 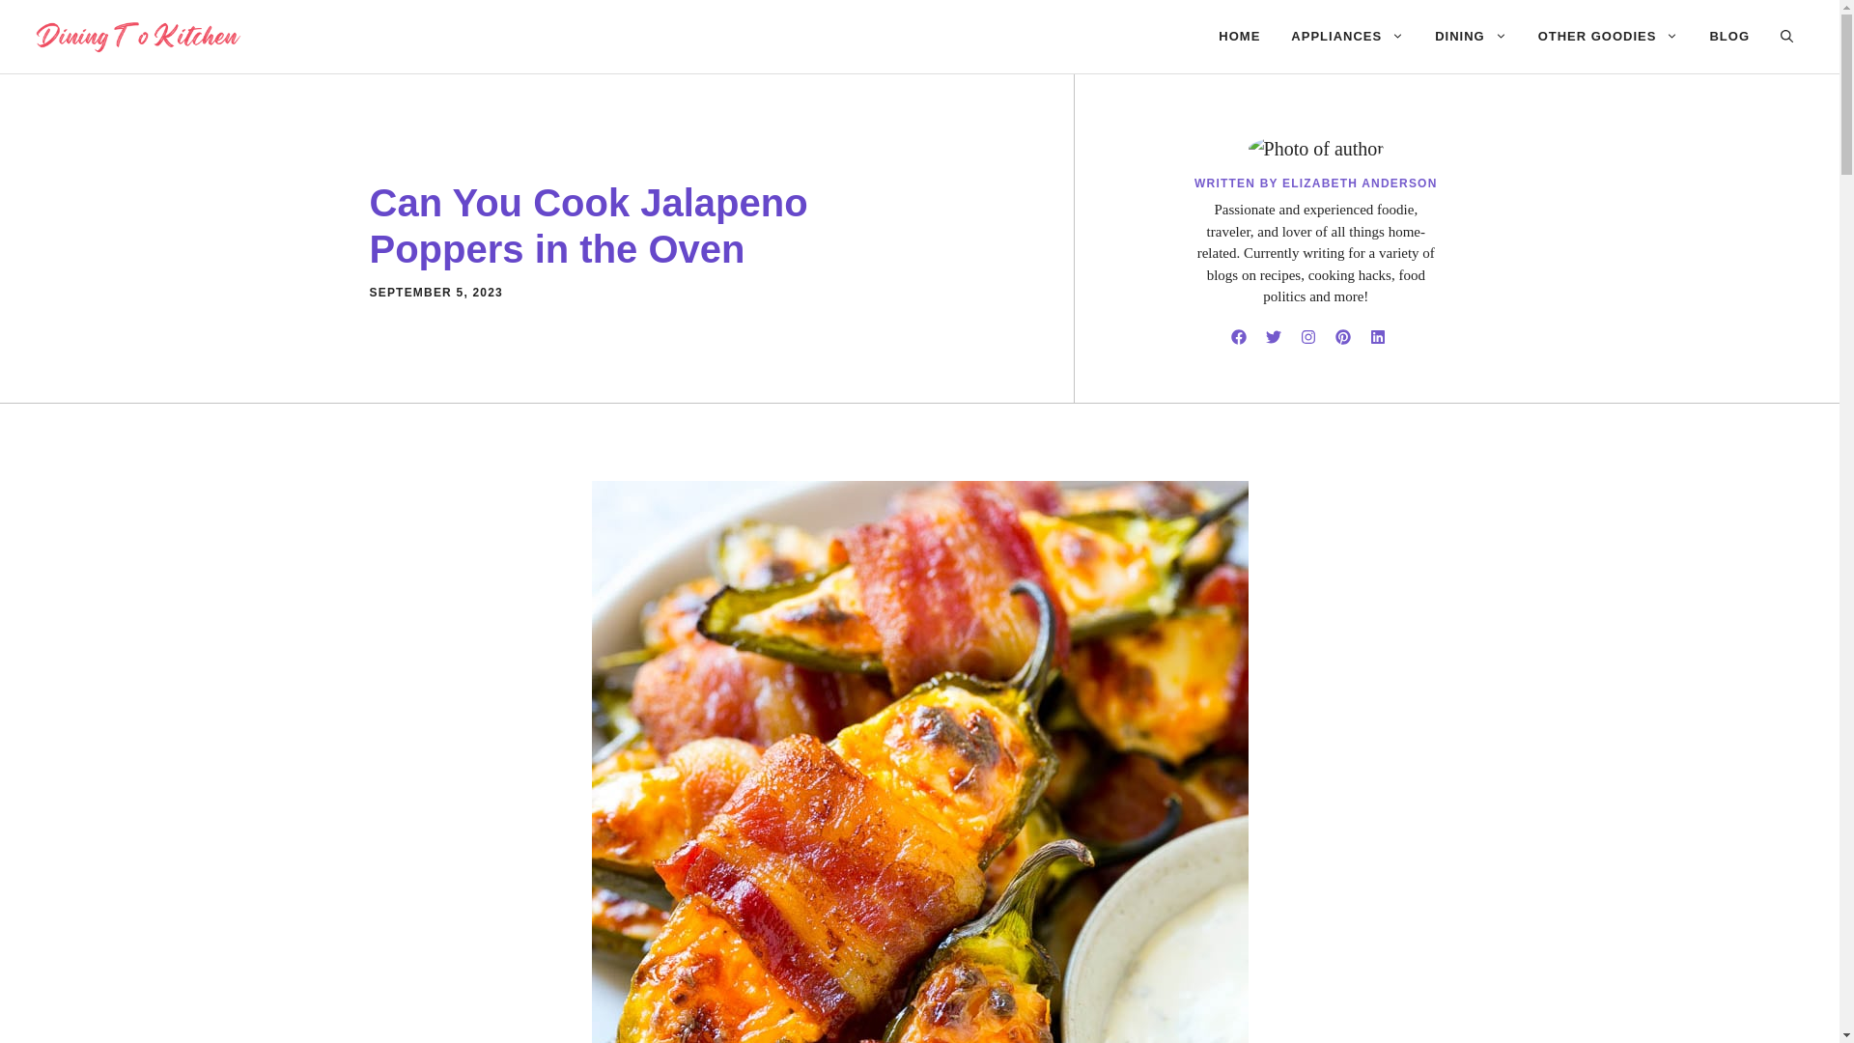 I want to click on OTHER GOODIES, so click(x=1608, y=37).